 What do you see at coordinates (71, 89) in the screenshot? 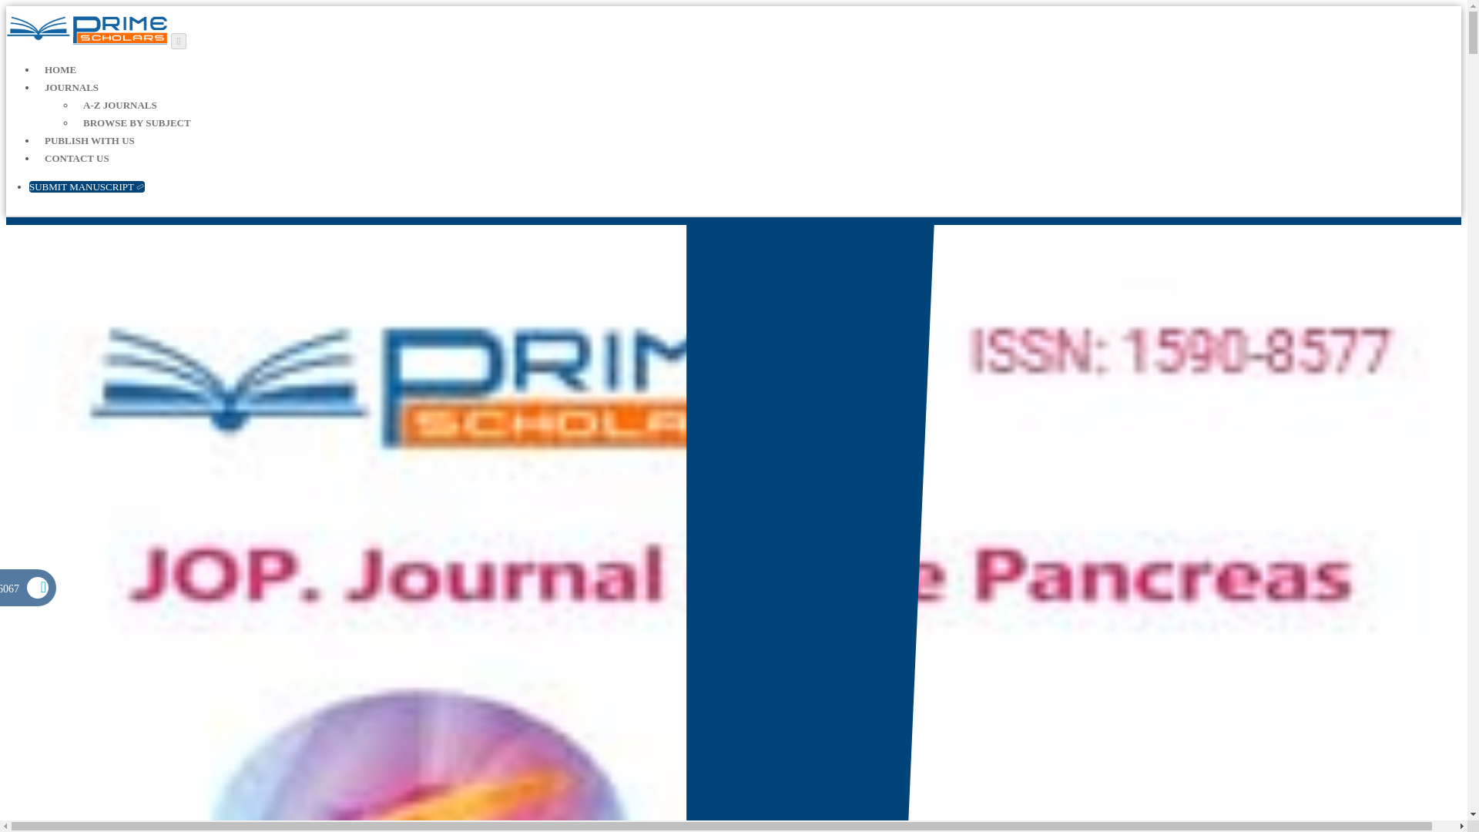
I see `JOURNALS` at bounding box center [71, 89].